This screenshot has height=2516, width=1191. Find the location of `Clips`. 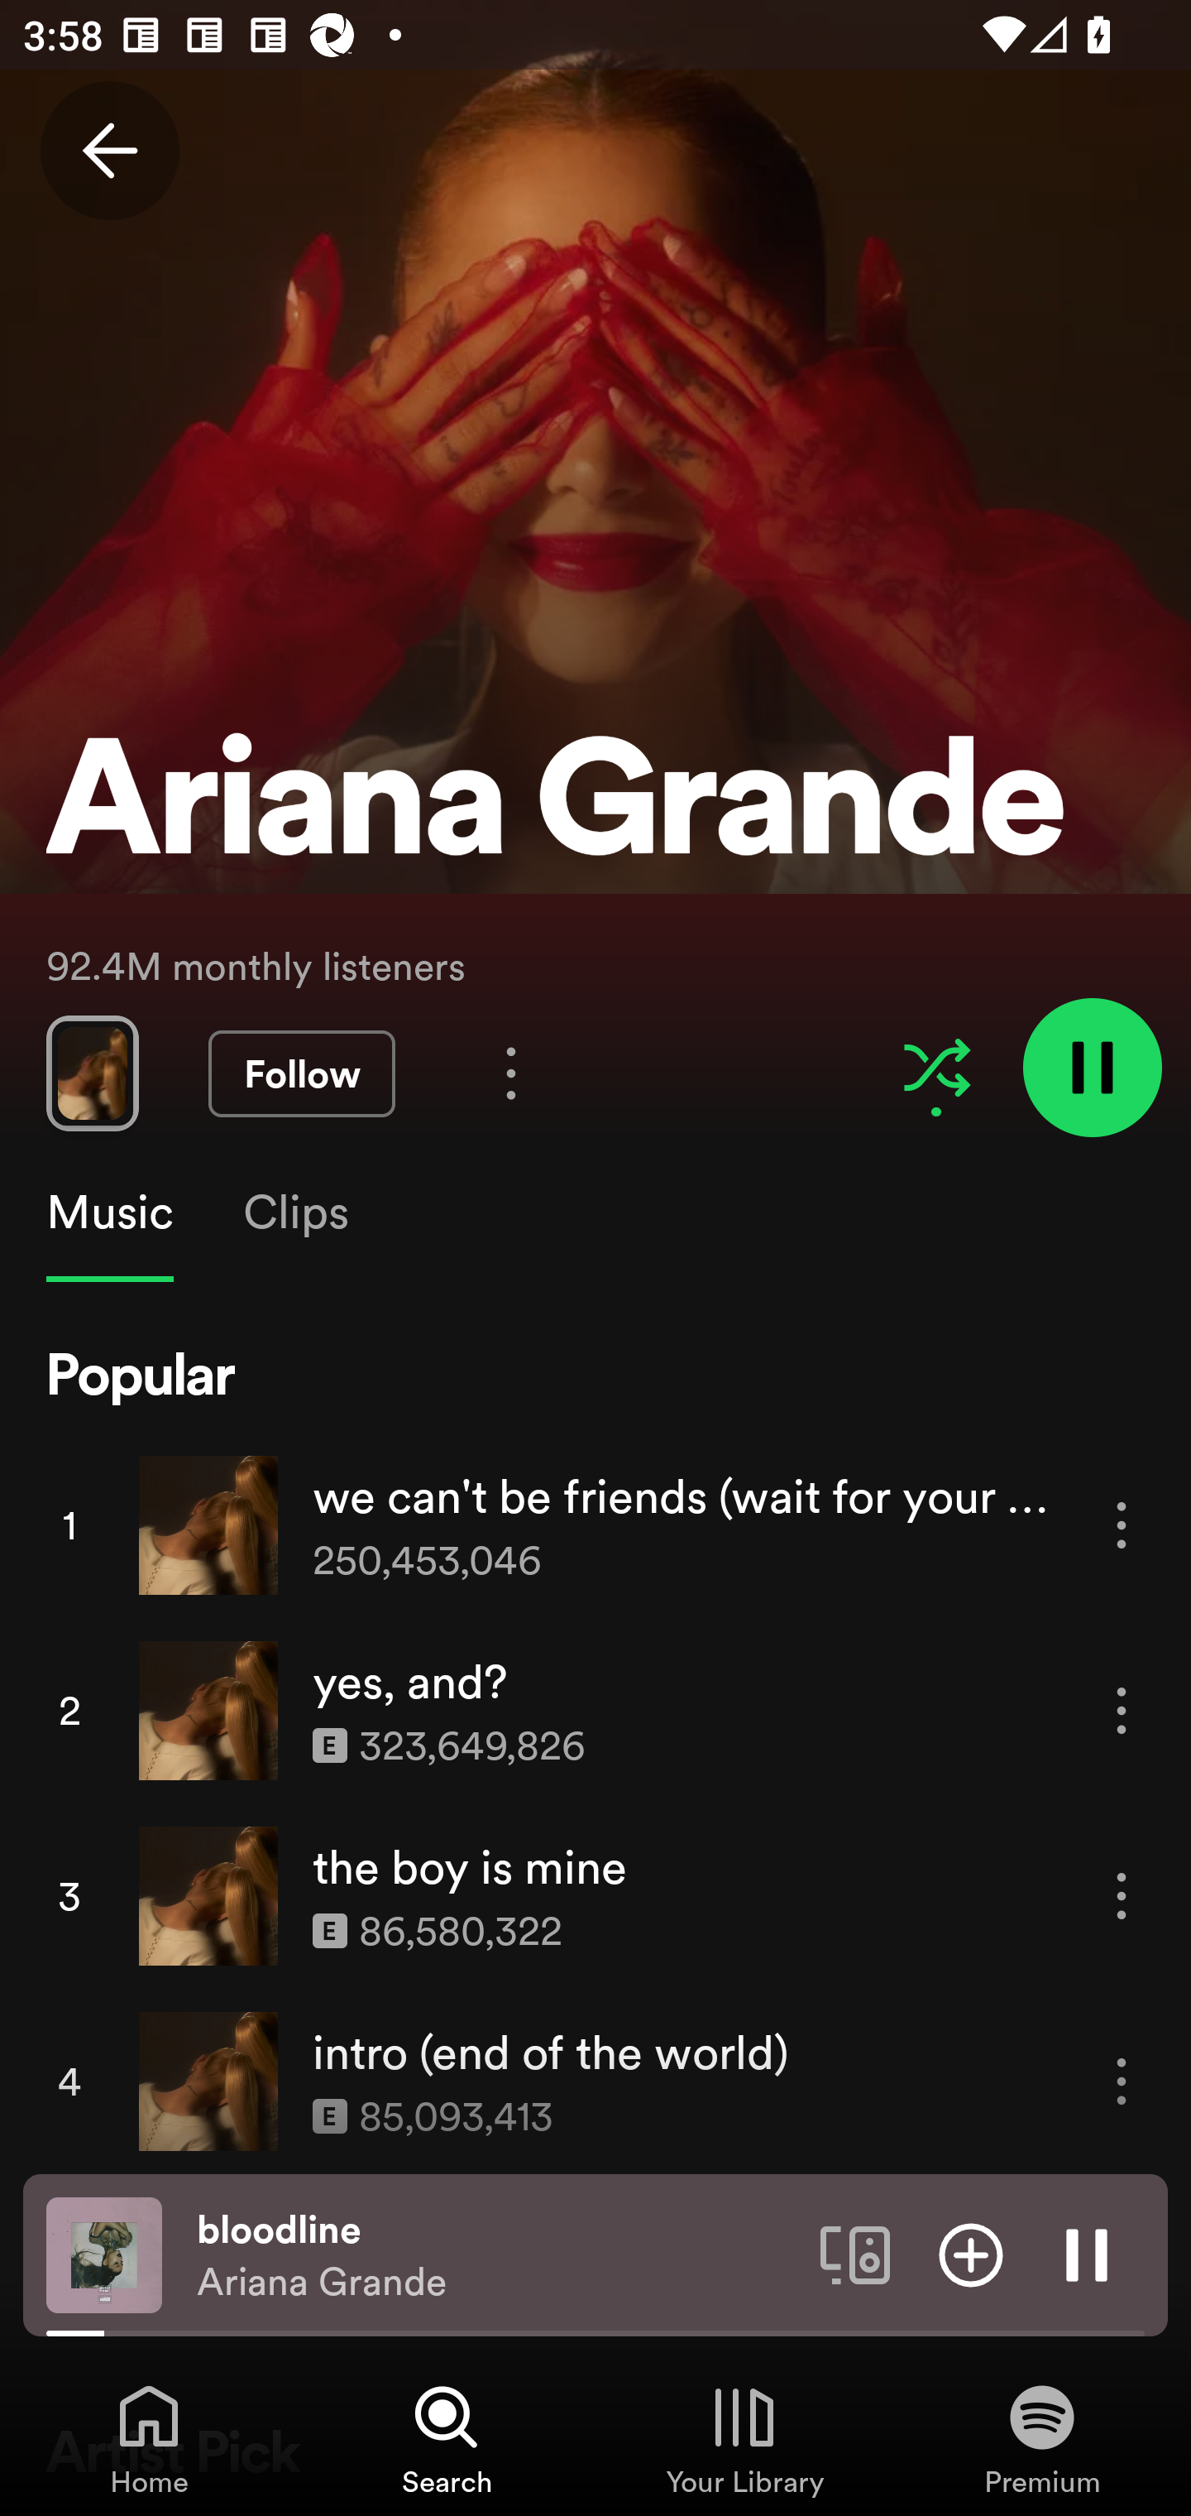

Clips is located at coordinates (295, 1212).